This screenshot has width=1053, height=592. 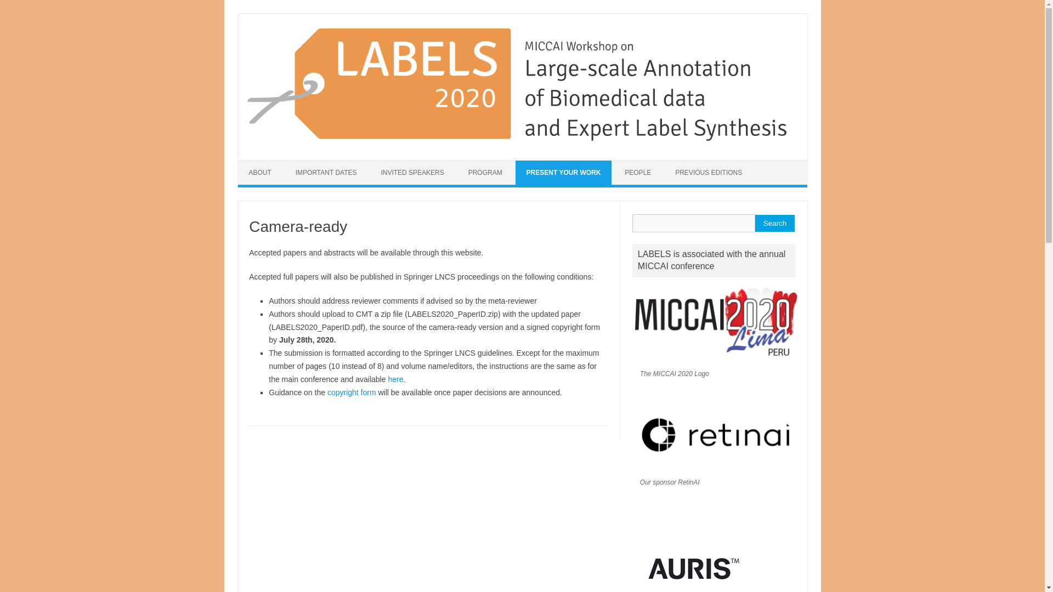 I want to click on Skip to content, so click(x=263, y=163).